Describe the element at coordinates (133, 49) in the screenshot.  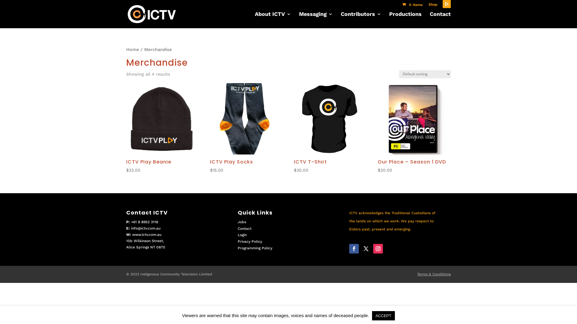
I see `Home` at that location.